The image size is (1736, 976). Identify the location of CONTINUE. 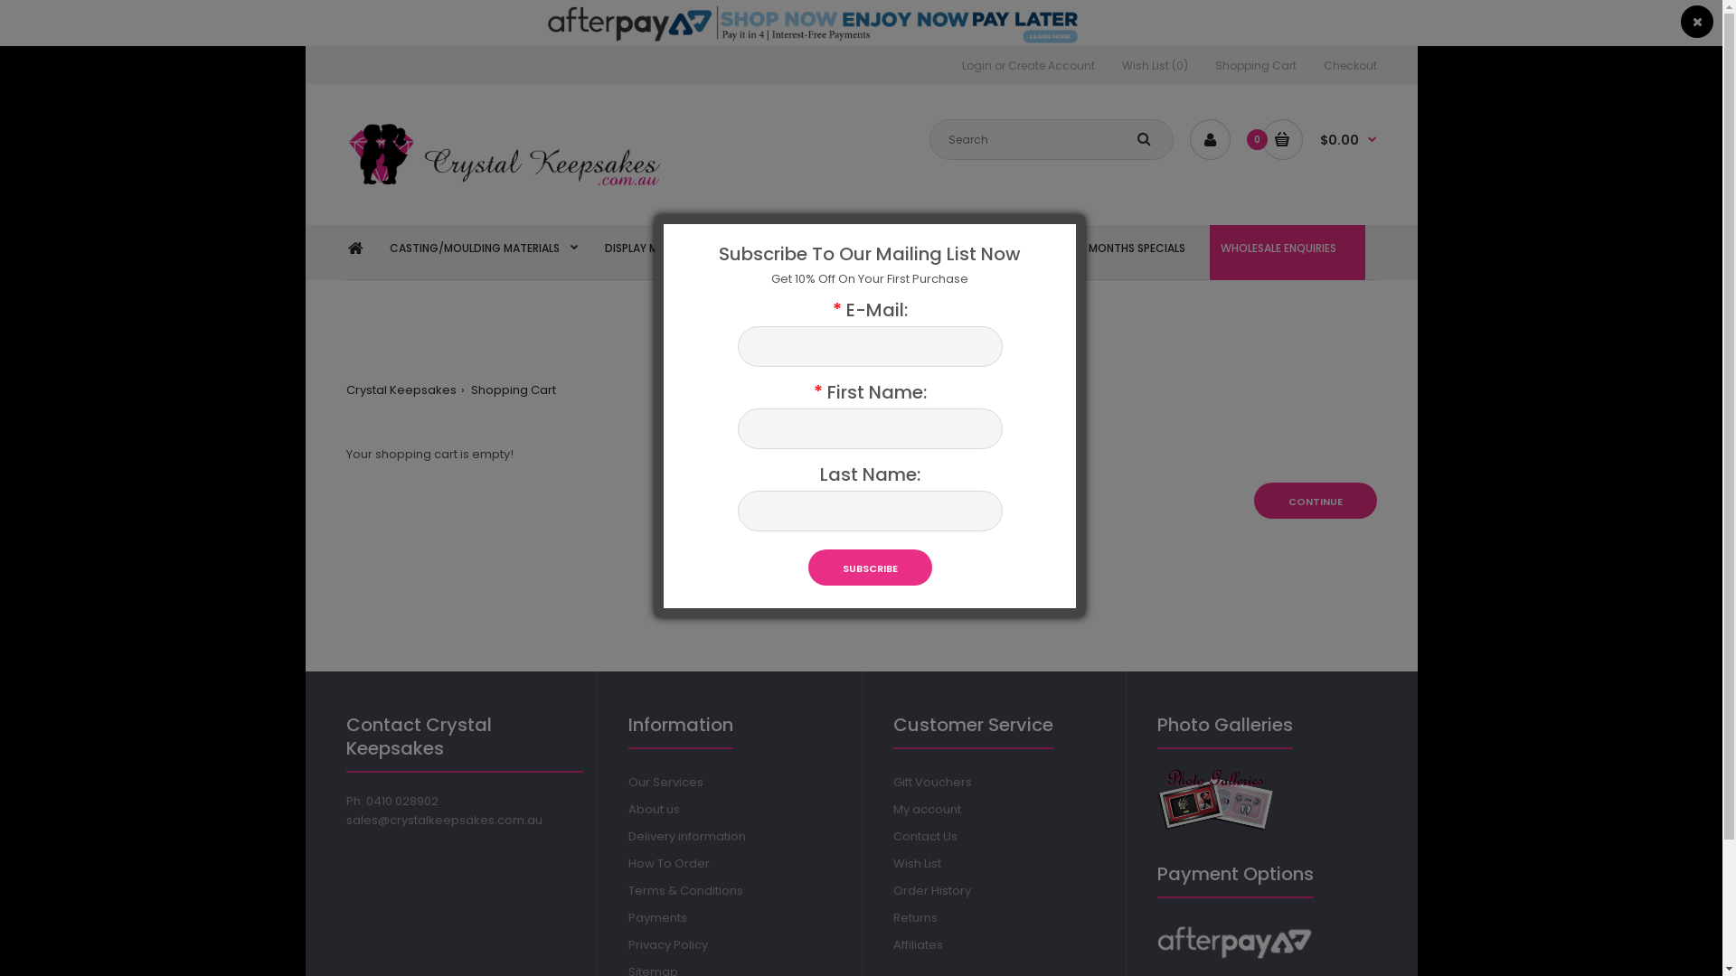
(1315, 501).